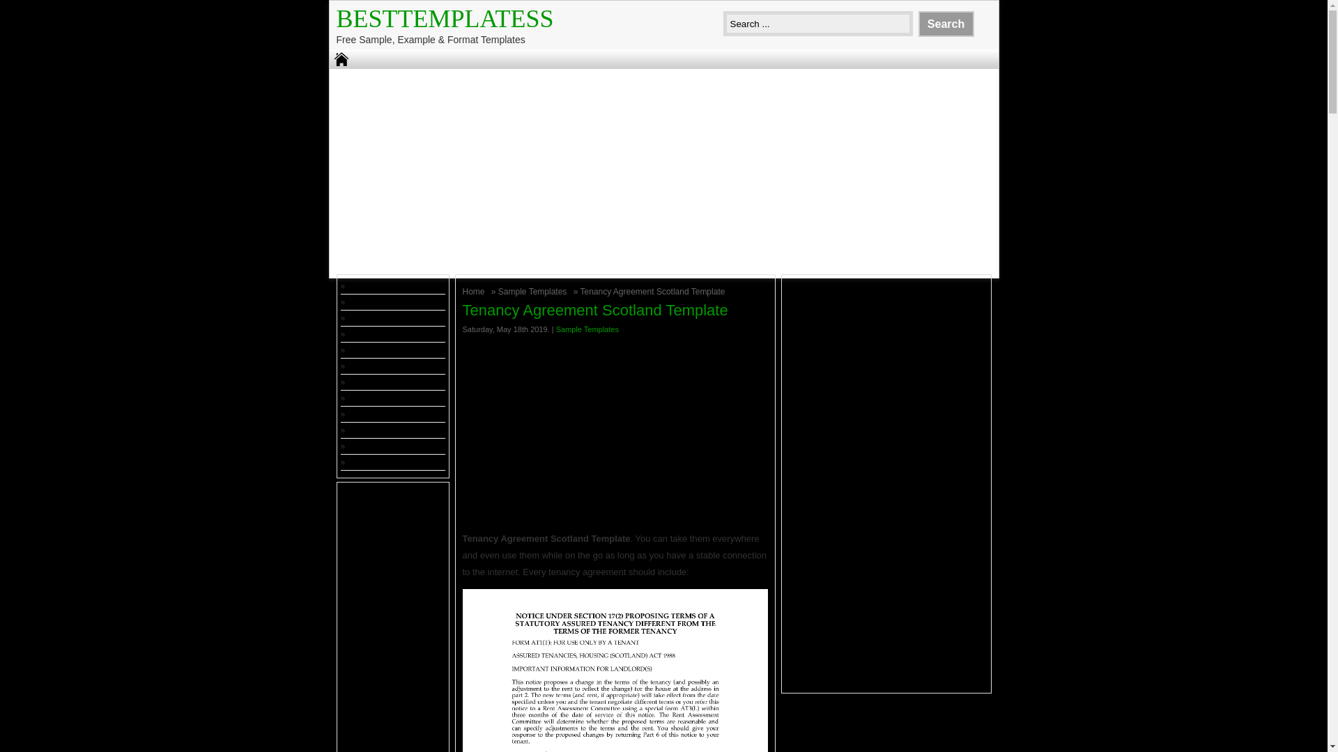  I want to click on BestTemplatess, so click(445, 18).